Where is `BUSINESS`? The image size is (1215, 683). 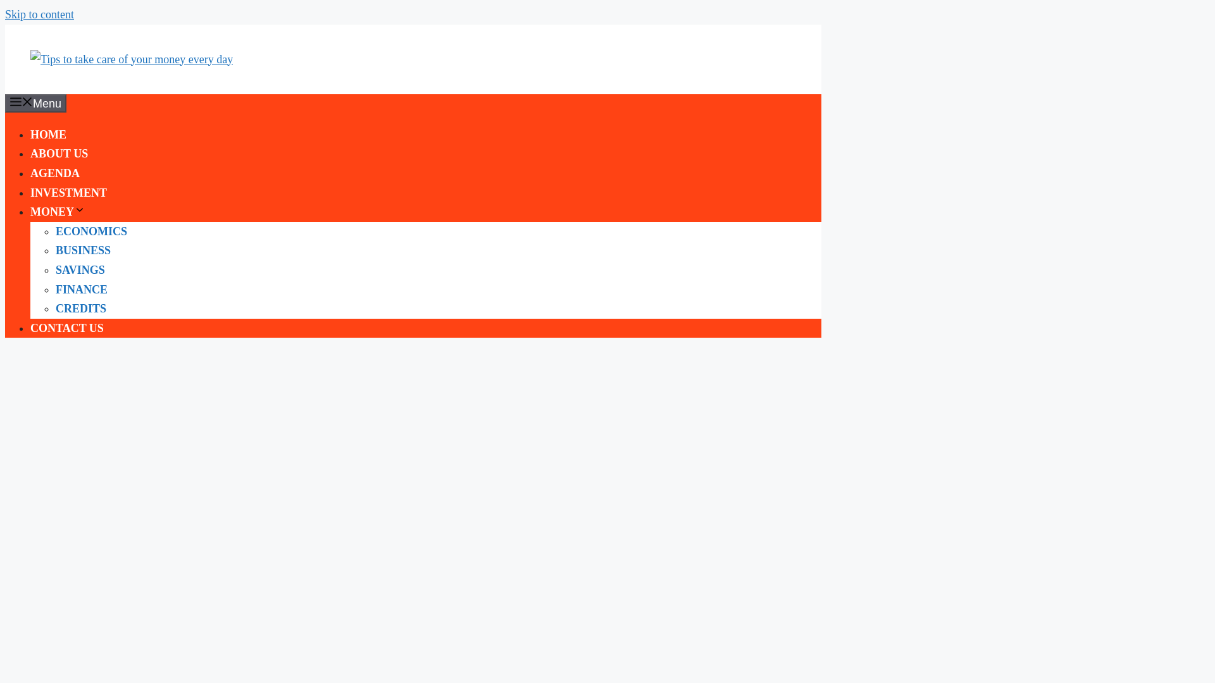
BUSINESS is located at coordinates (83, 250).